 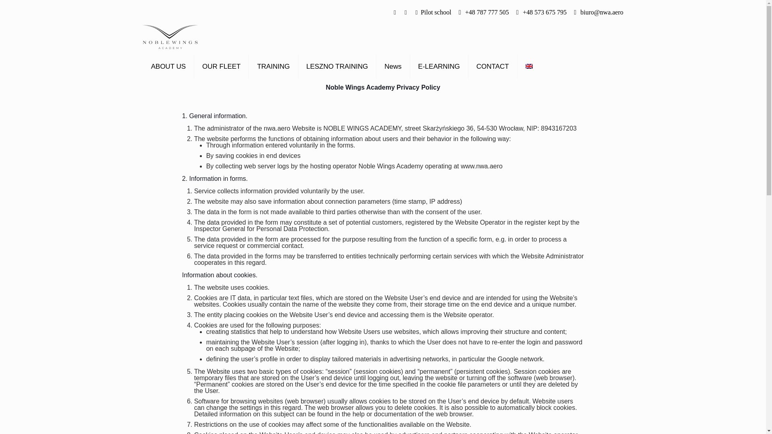 What do you see at coordinates (273, 66) in the screenshot?
I see `TRAINING` at bounding box center [273, 66].